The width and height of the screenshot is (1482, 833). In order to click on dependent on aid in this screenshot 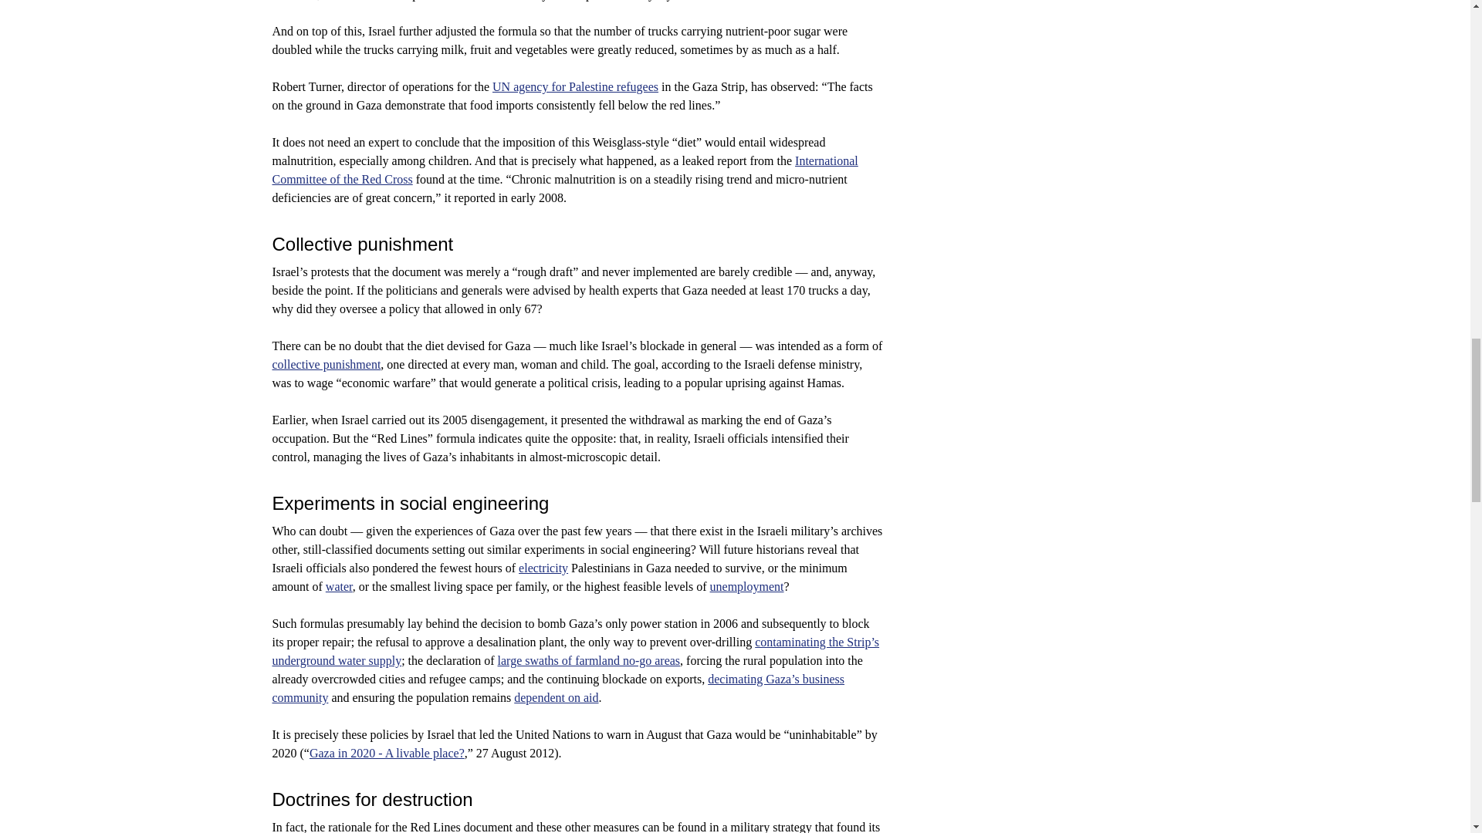, I will do `click(556, 697)`.